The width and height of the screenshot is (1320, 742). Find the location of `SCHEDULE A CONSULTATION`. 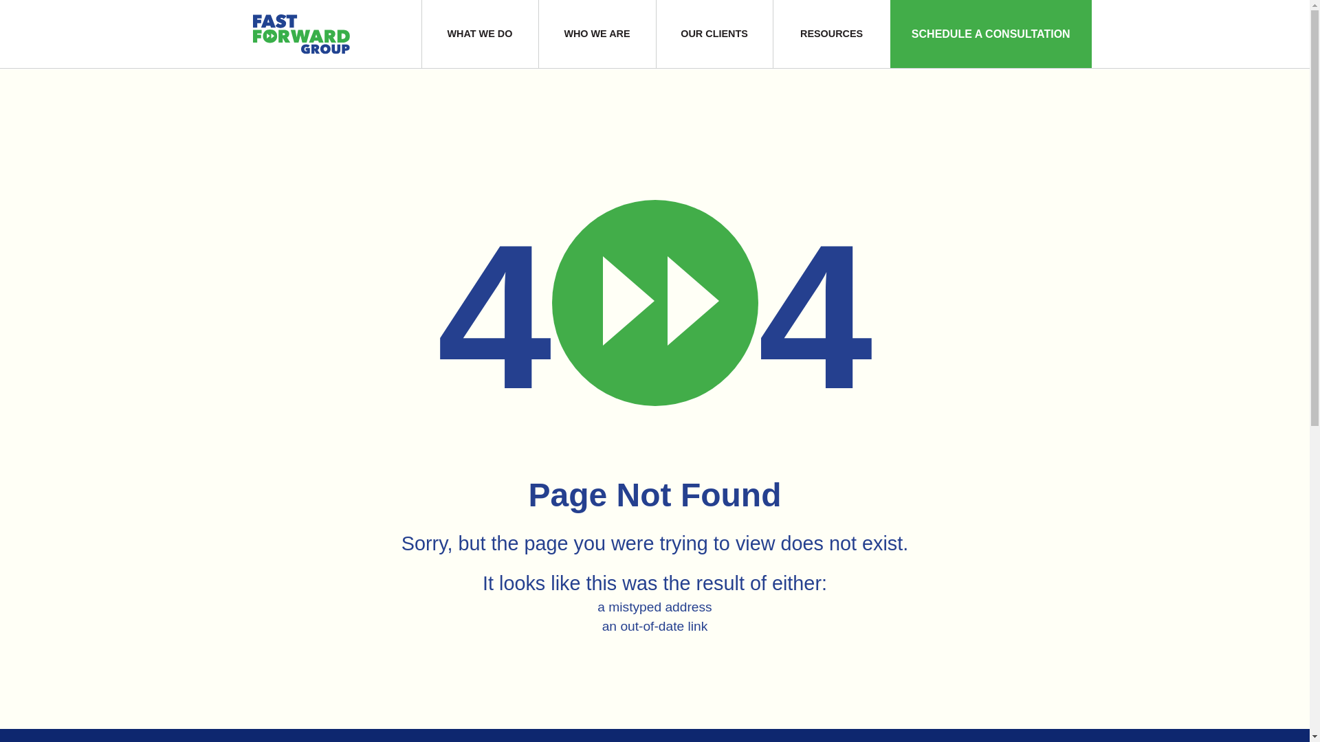

SCHEDULE A CONSULTATION is located at coordinates (990, 34).